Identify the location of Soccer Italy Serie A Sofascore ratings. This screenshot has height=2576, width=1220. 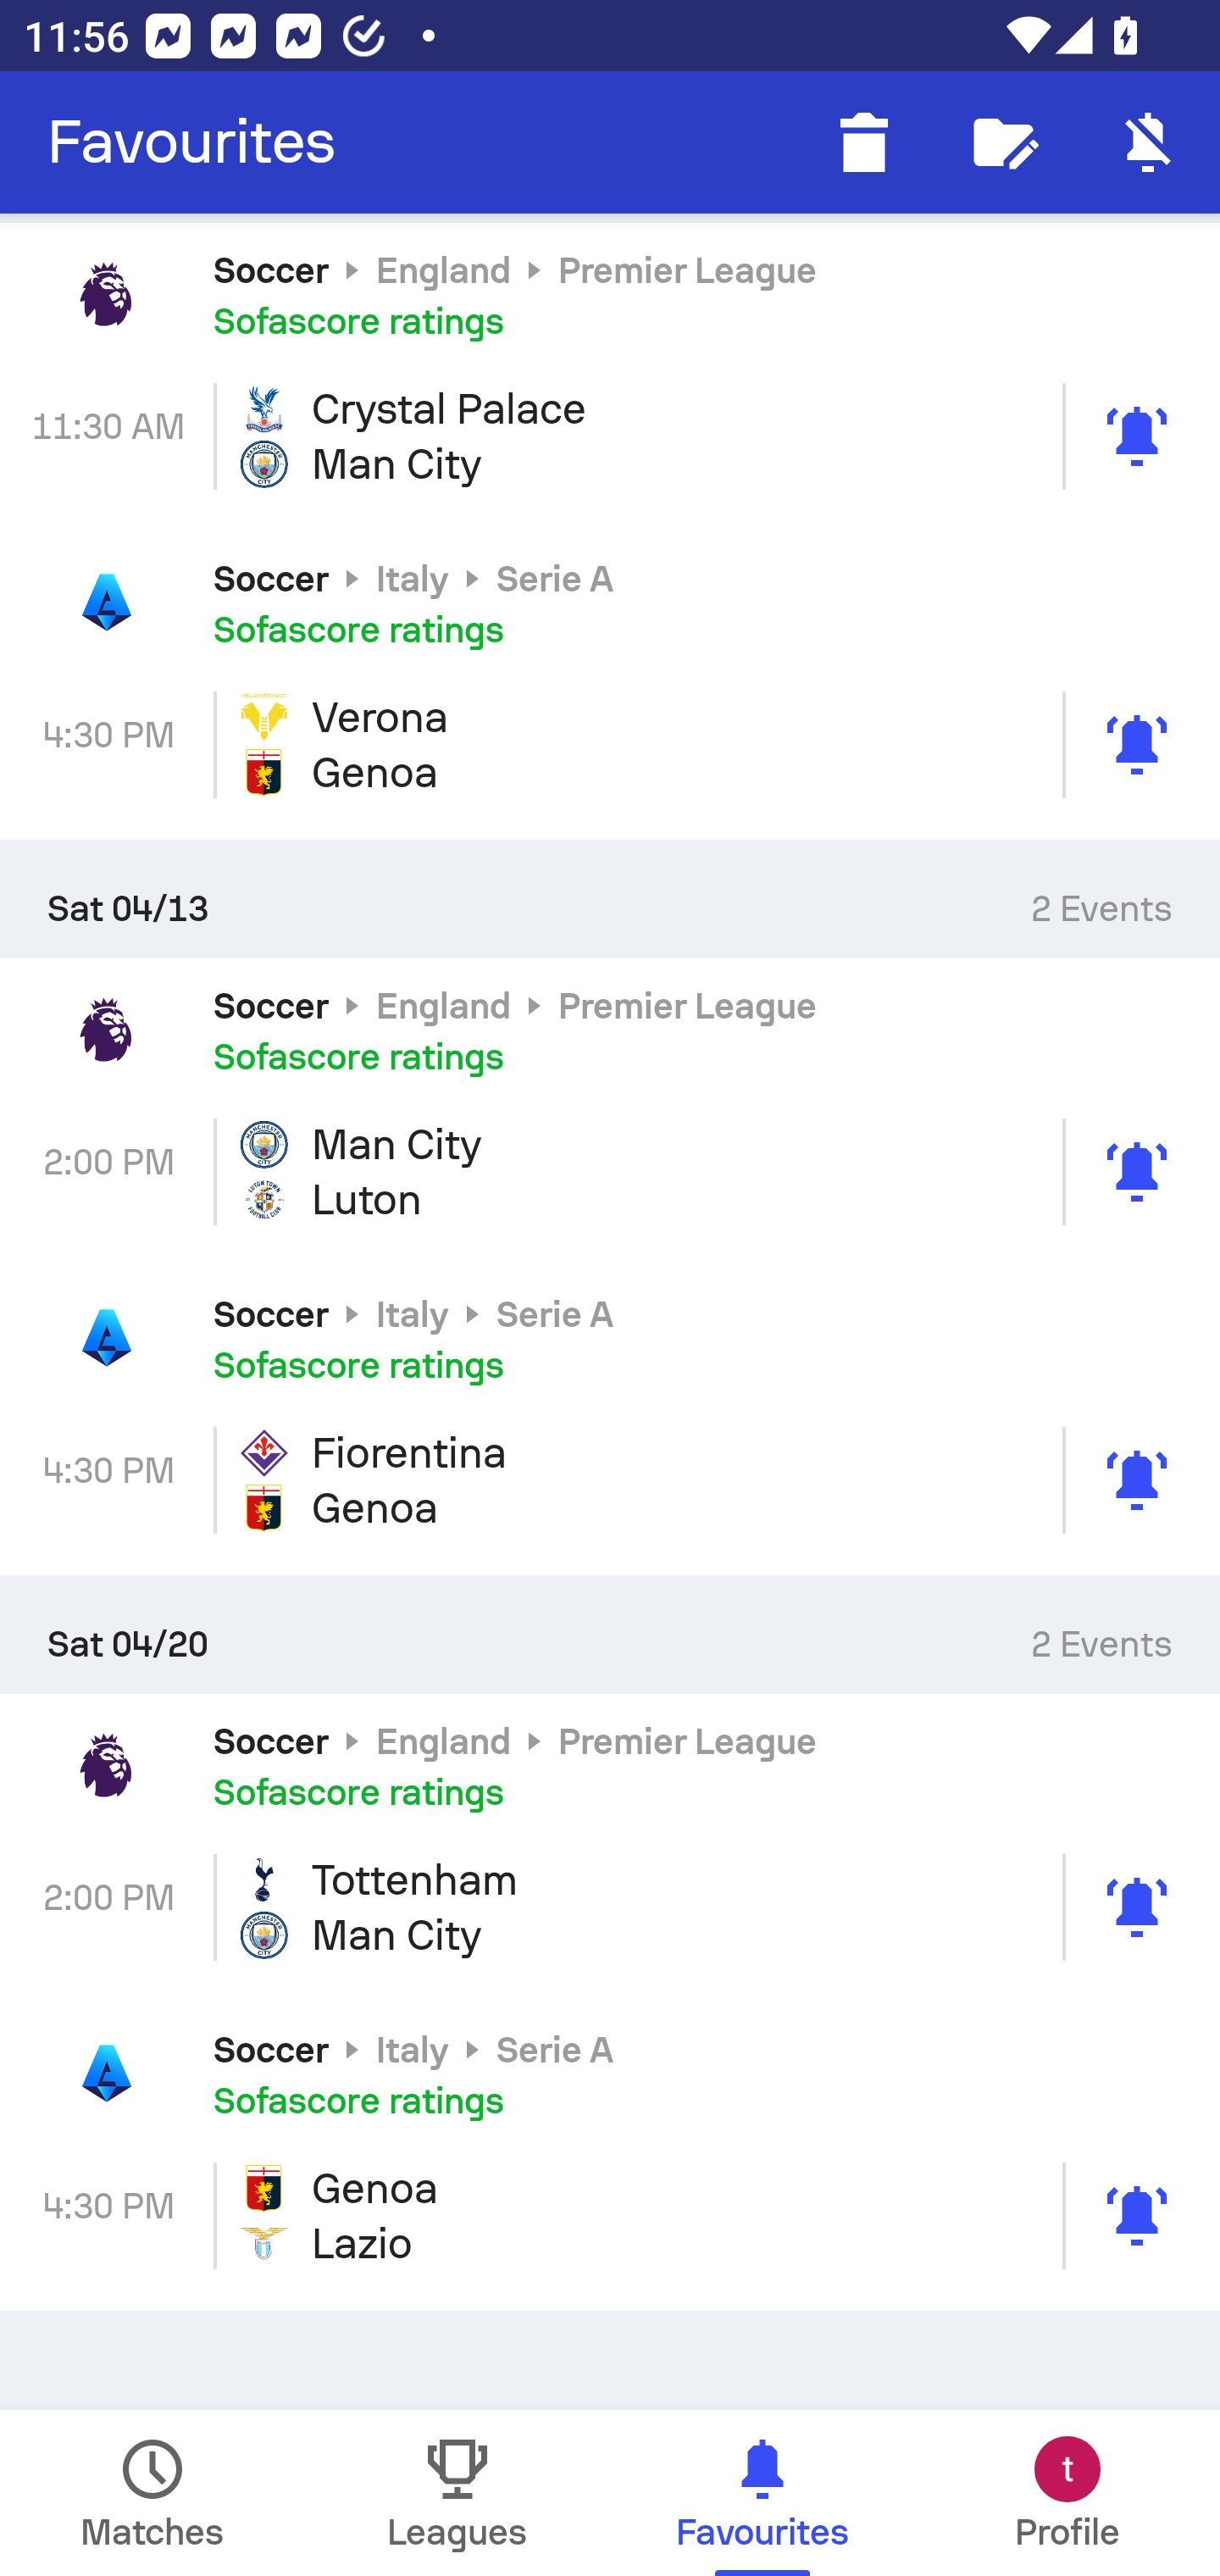
(610, 1337).